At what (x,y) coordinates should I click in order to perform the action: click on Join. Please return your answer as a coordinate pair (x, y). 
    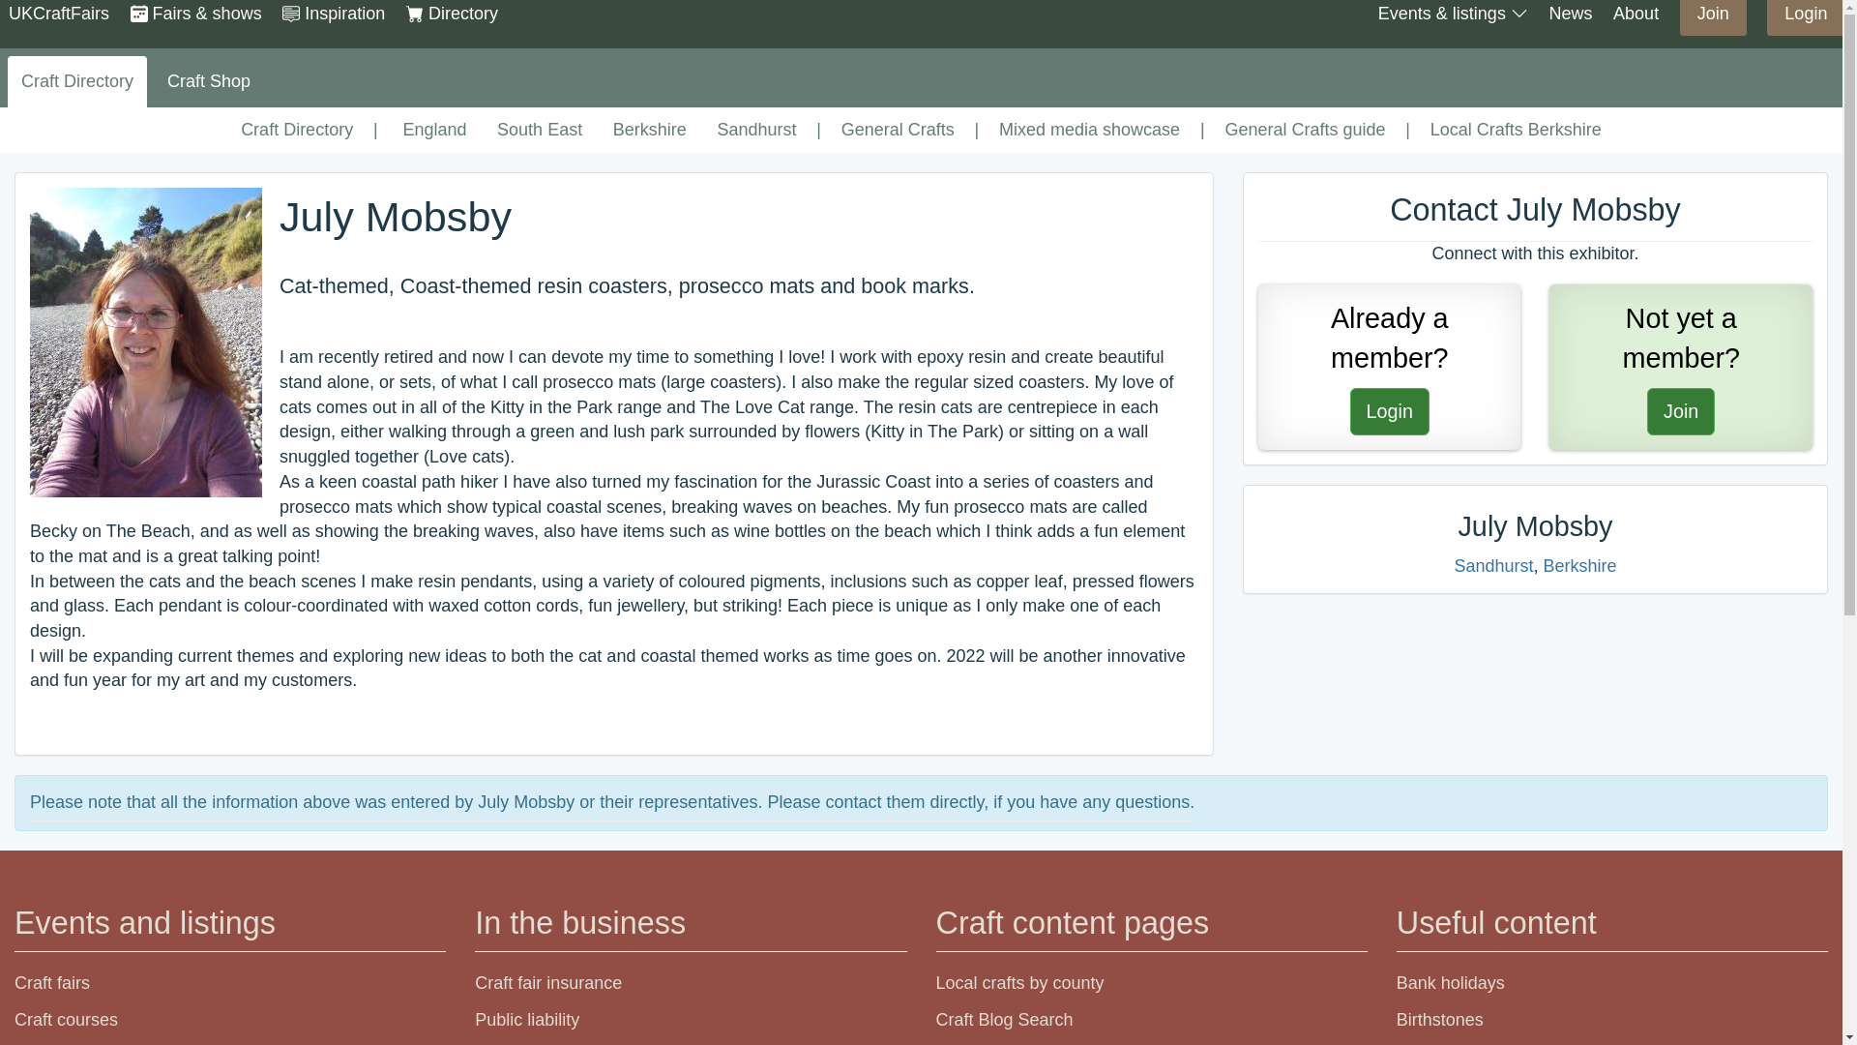
    Looking at the image, I should click on (1389, 367).